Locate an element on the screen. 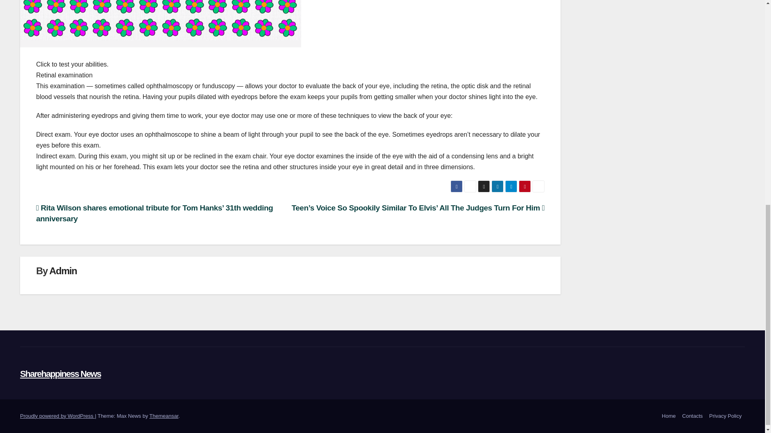 Image resolution: width=771 pixels, height=433 pixels. Sharehappiness News is located at coordinates (60, 374).